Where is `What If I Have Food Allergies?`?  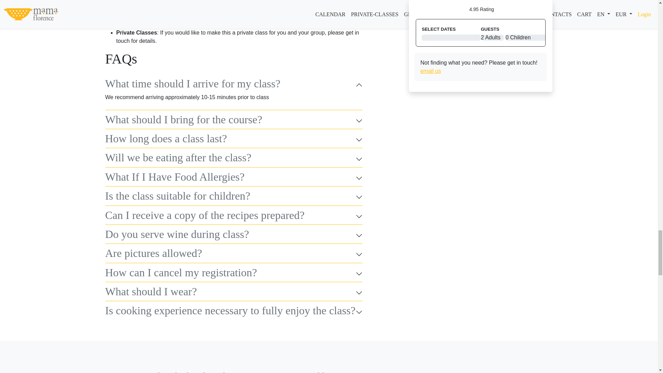
What If I Have Food Allergies? is located at coordinates (233, 178).